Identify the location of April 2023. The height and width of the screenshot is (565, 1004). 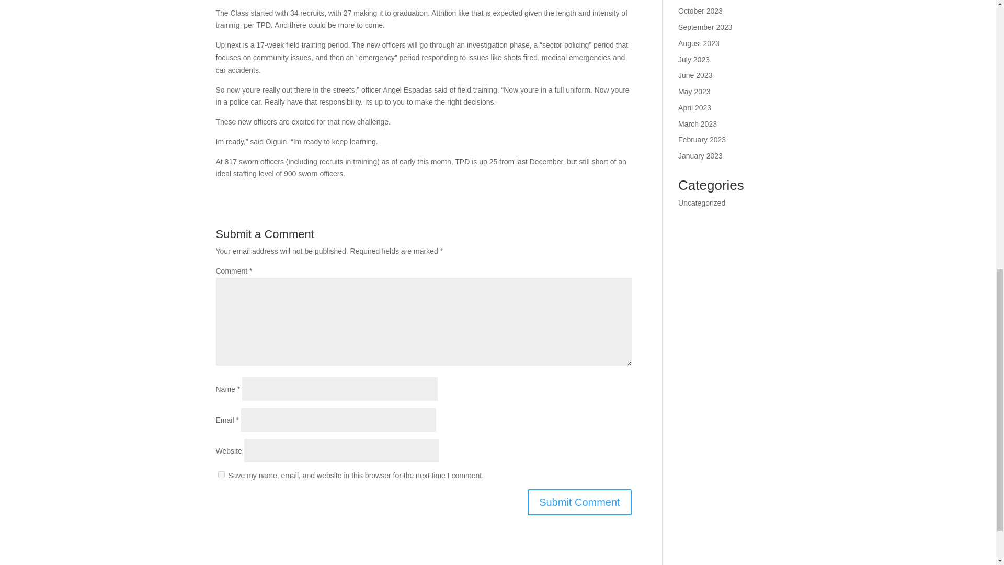
(694, 107).